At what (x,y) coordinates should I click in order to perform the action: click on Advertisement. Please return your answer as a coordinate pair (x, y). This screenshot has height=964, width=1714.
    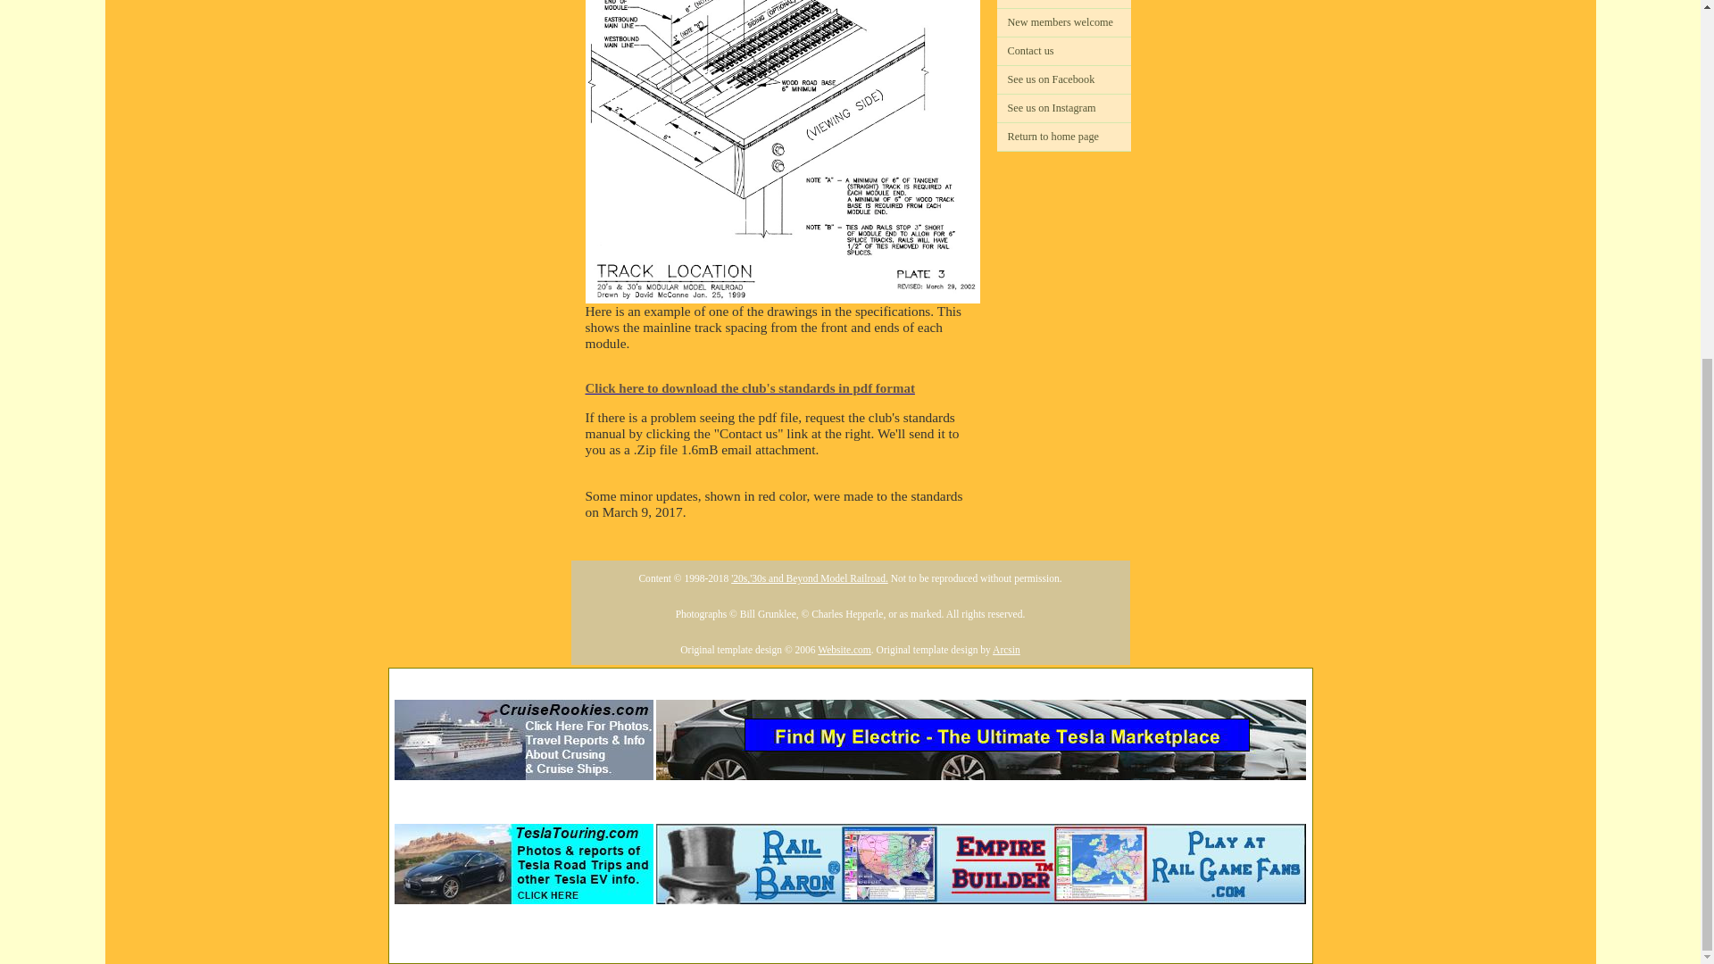
    Looking at the image, I should click on (849, 678).